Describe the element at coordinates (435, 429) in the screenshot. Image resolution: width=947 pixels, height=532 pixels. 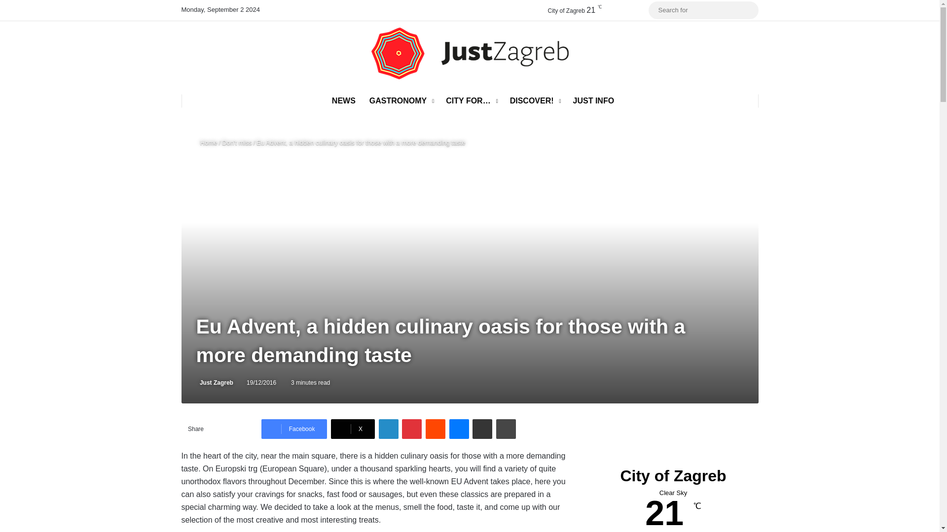
I see `Reddit` at that location.